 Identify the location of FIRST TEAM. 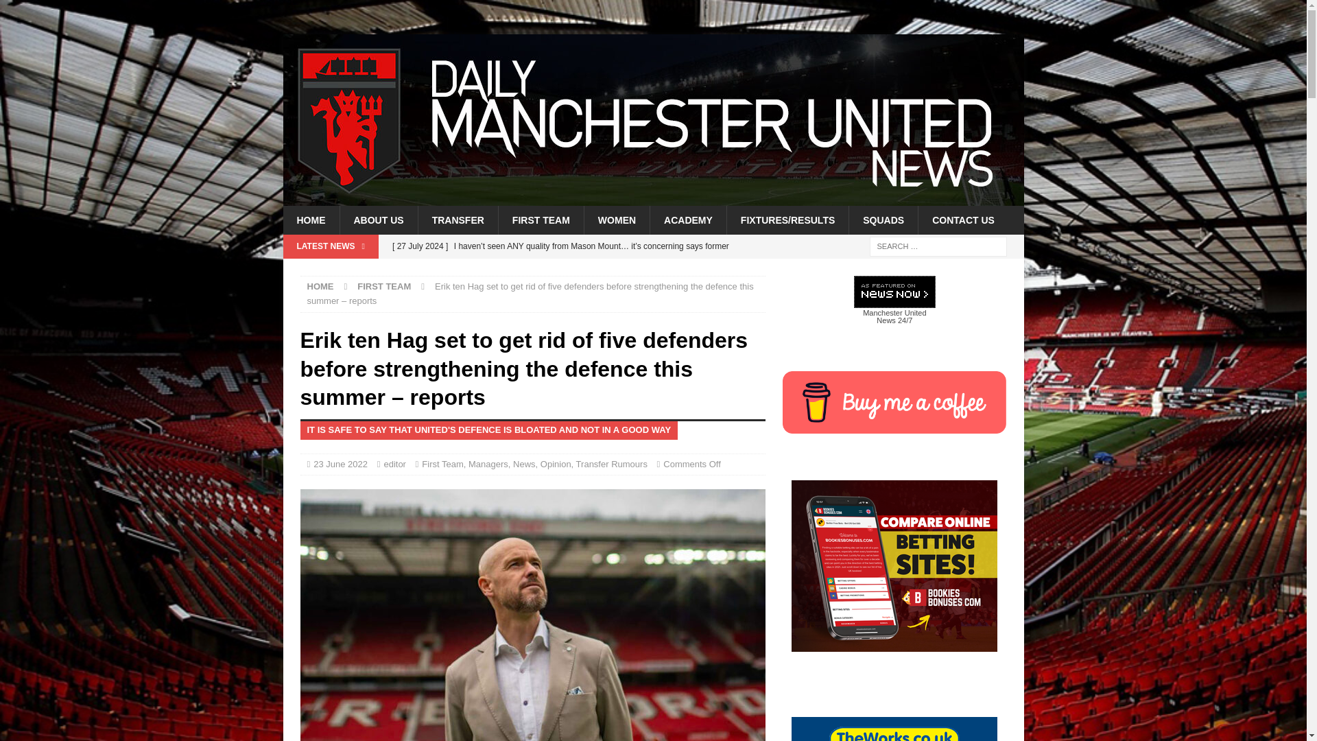
(384, 287).